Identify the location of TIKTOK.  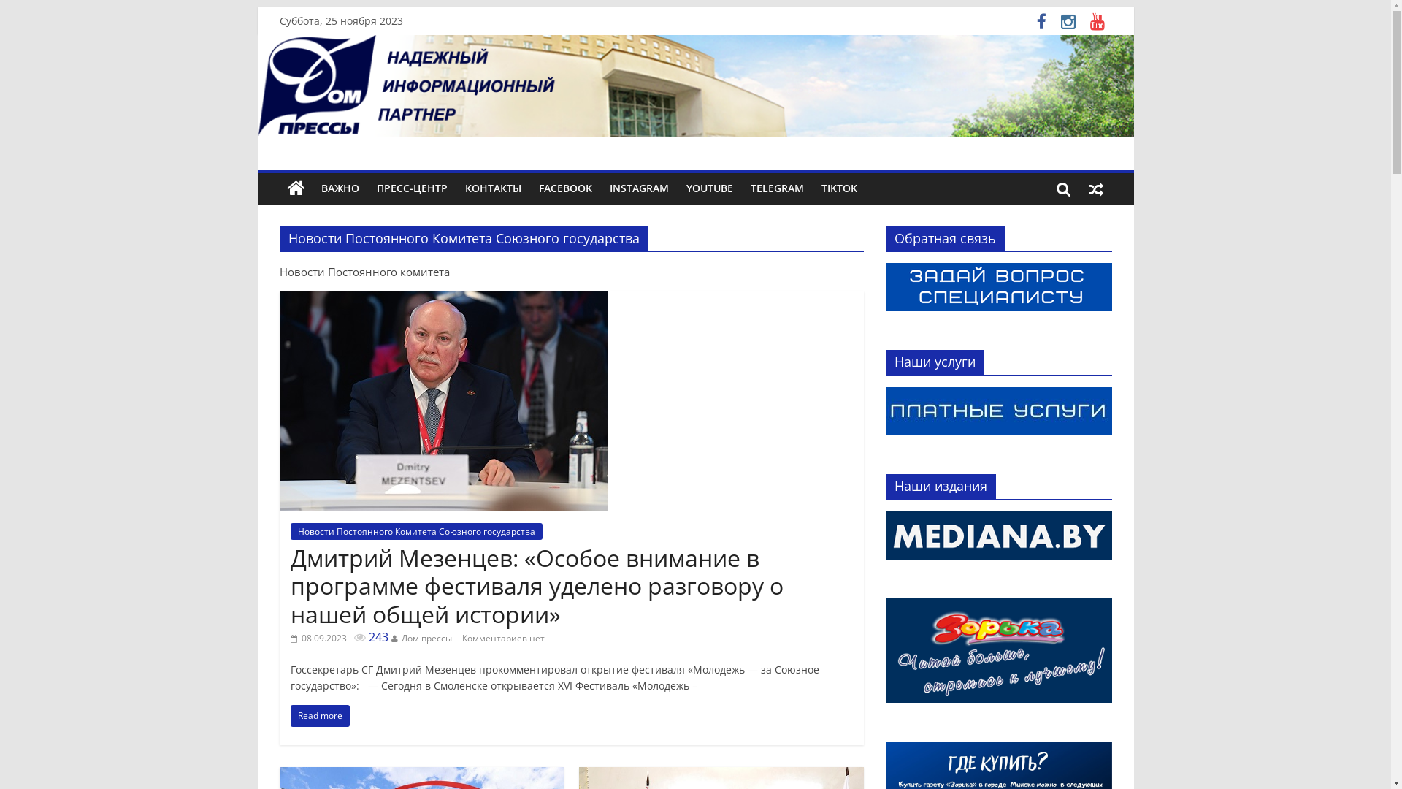
(838, 188).